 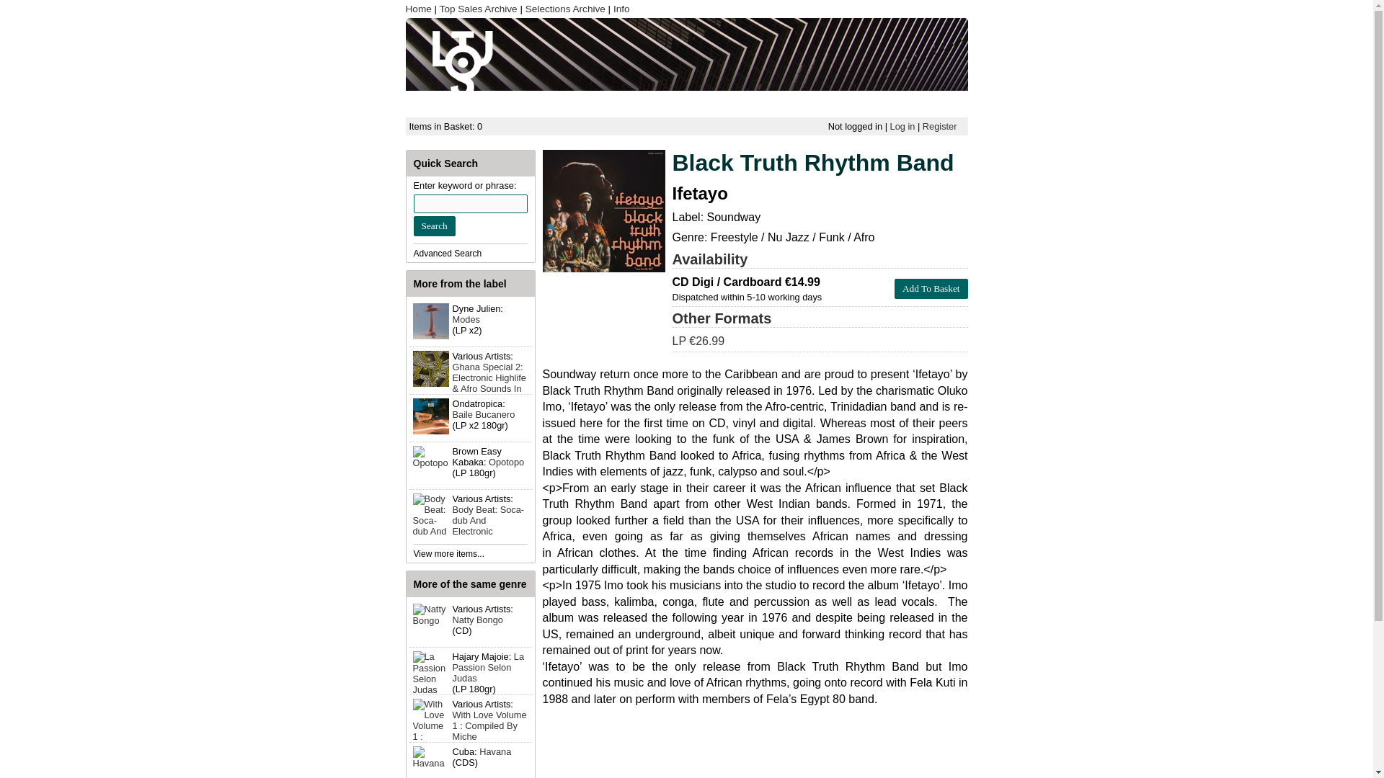 What do you see at coordinates (449, 554) in the screenshot?
I see `View more items...` at bounding box center [449, 554].